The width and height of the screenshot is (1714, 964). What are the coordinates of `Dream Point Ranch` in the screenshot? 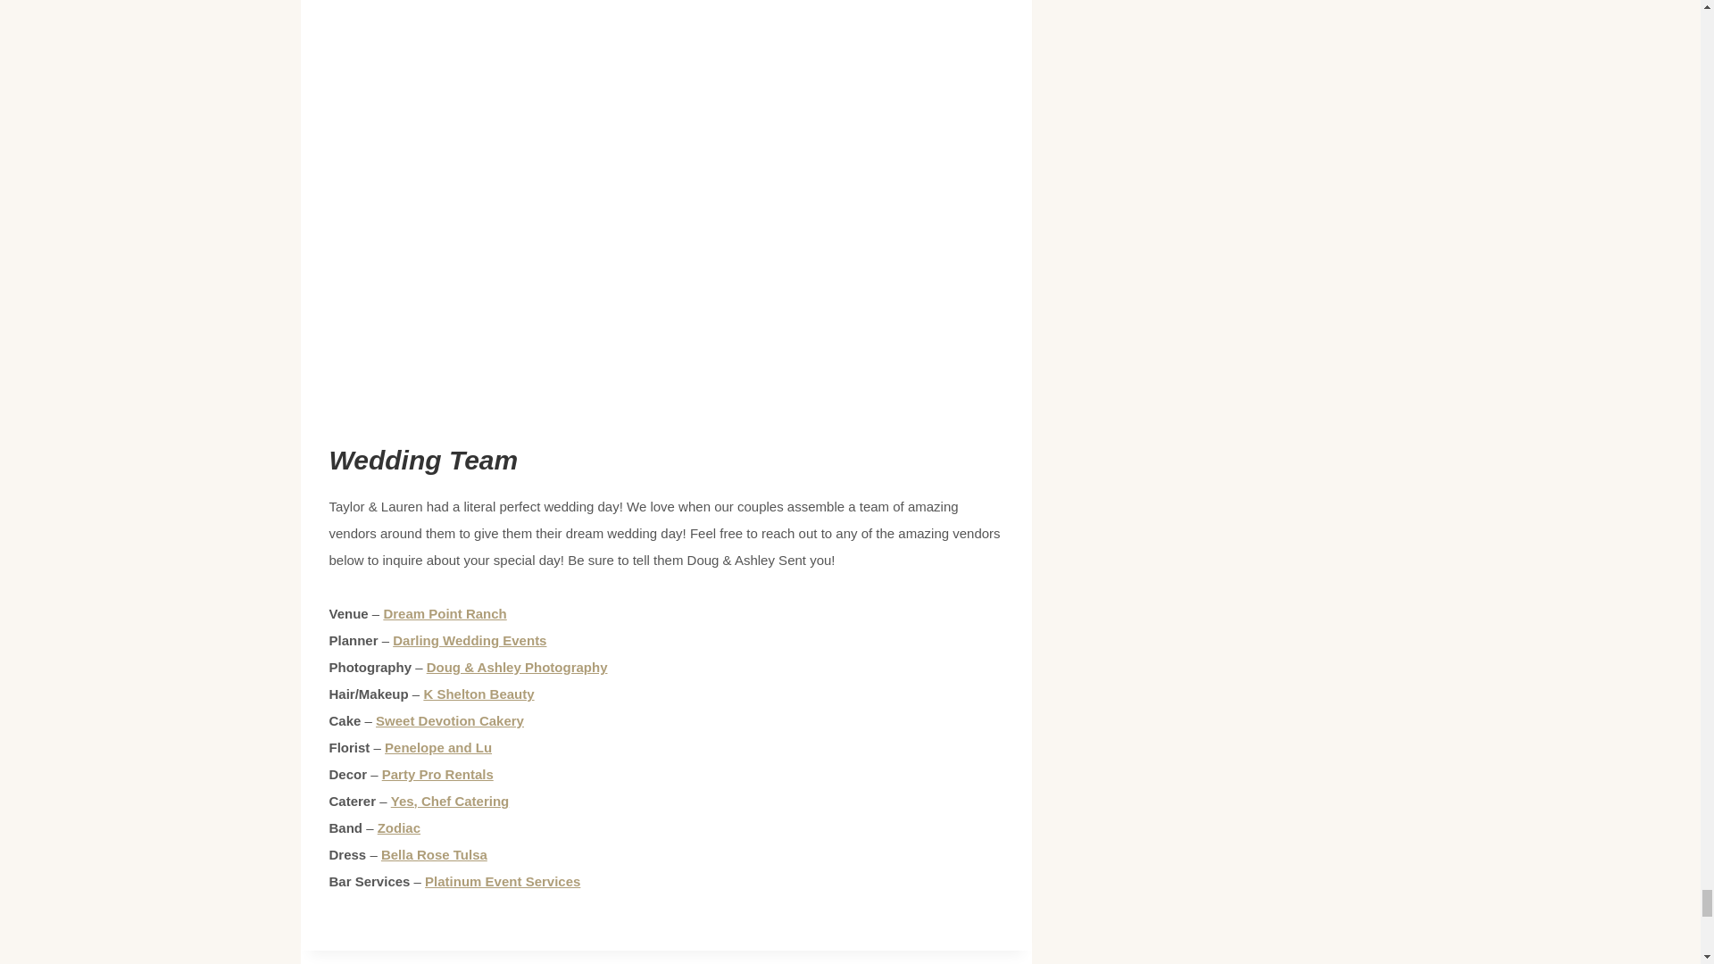 It's located at (444, 613).